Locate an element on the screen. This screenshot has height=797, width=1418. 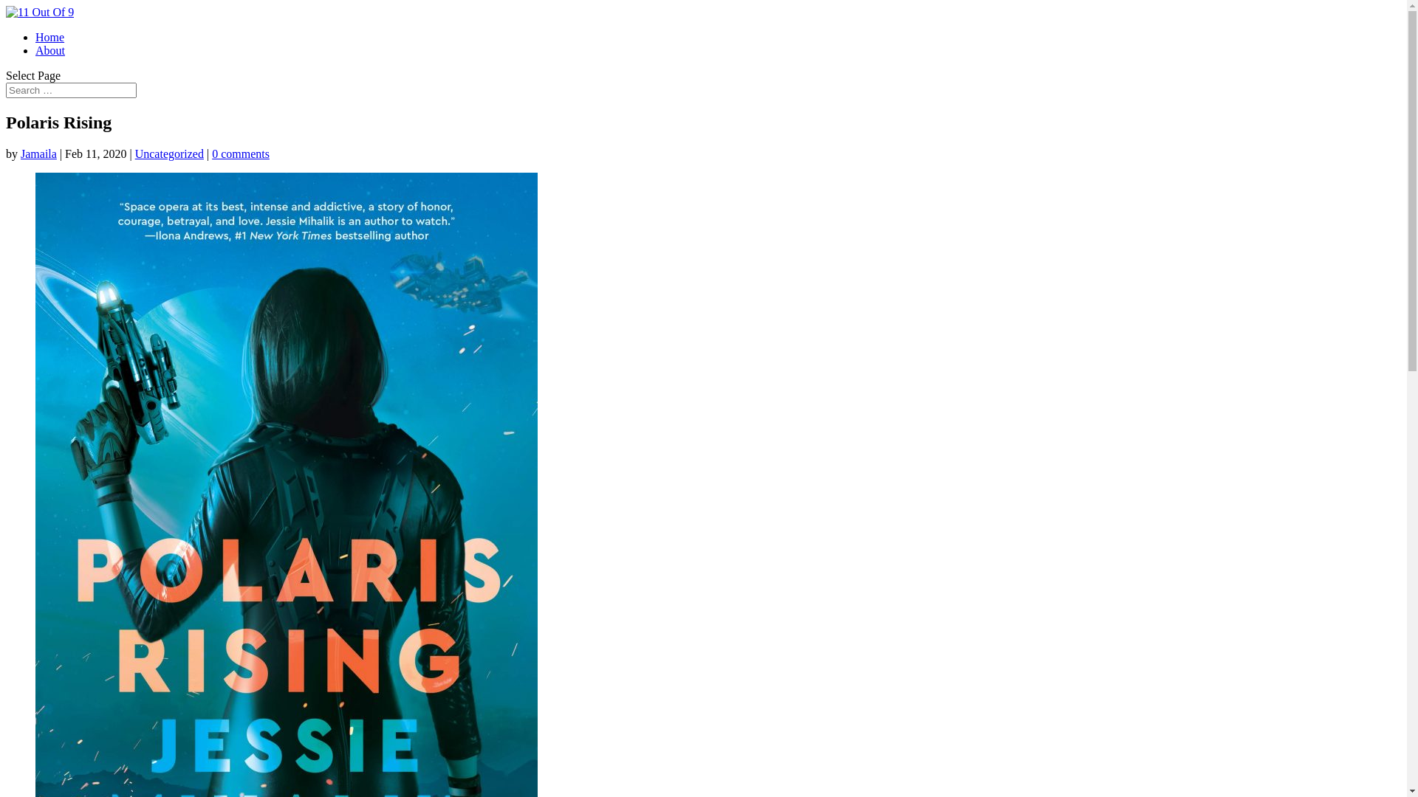
About is located at coordinates (50, 50).